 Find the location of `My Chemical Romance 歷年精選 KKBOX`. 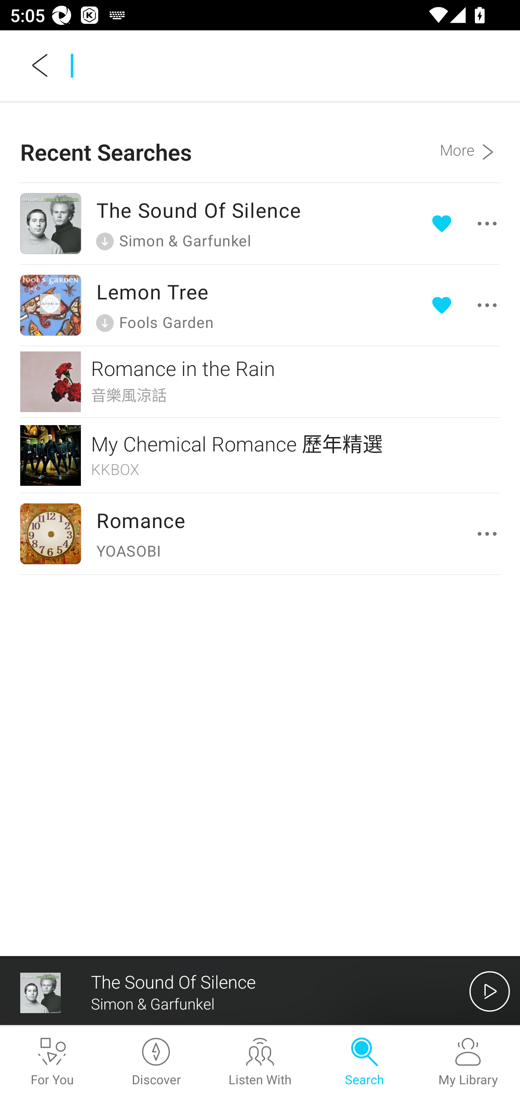

My Chemical Romance 歷年精選 KKBOX is located at coordinates (260, 455).